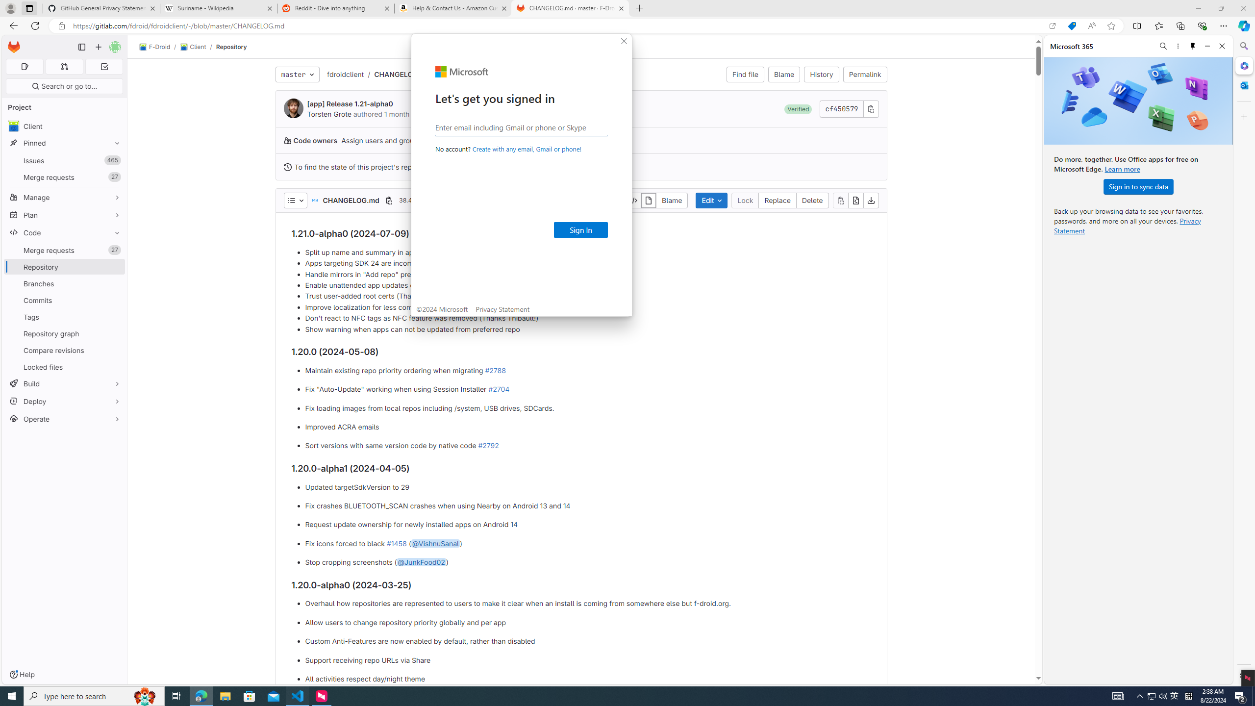 Image resolution: width=1255 pixels, height=706 pixels. Describe the element at coordinates (1102, 681) in the screenshot. I see `Spaces: 4` at that location.